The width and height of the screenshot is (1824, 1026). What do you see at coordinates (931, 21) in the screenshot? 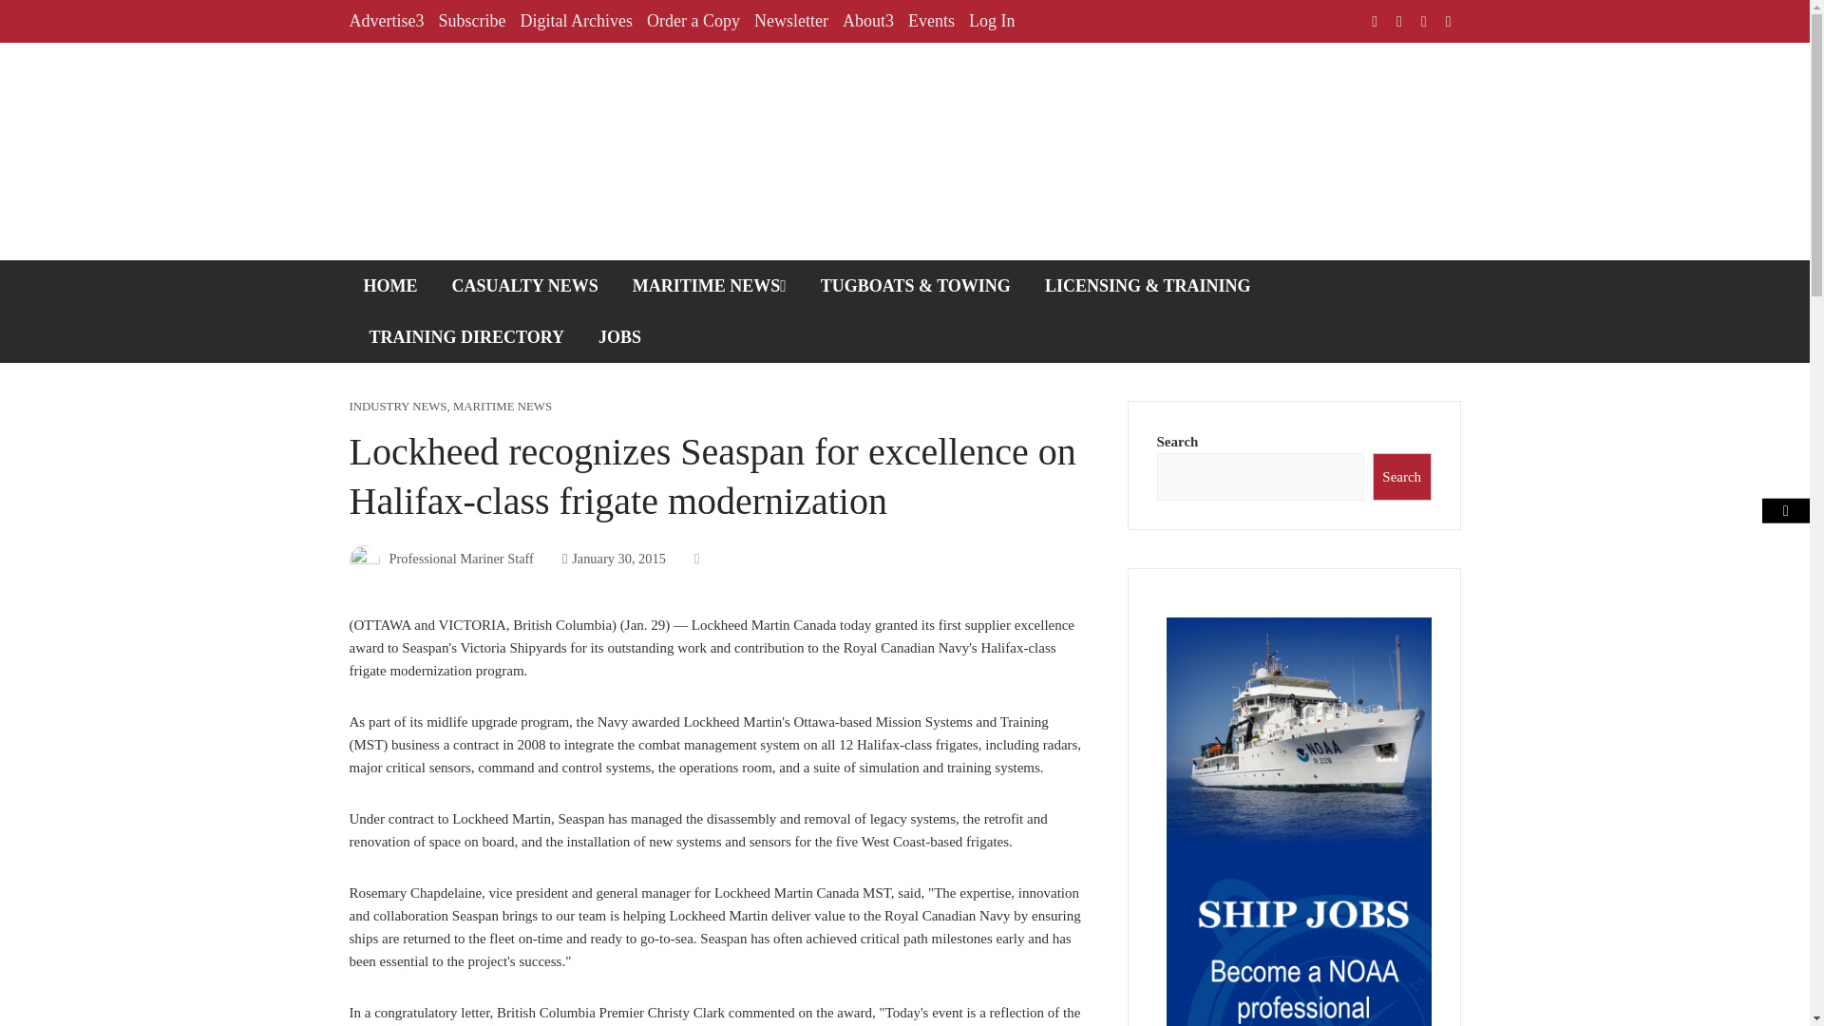
I see `Events` at bounding box center [931, 21].